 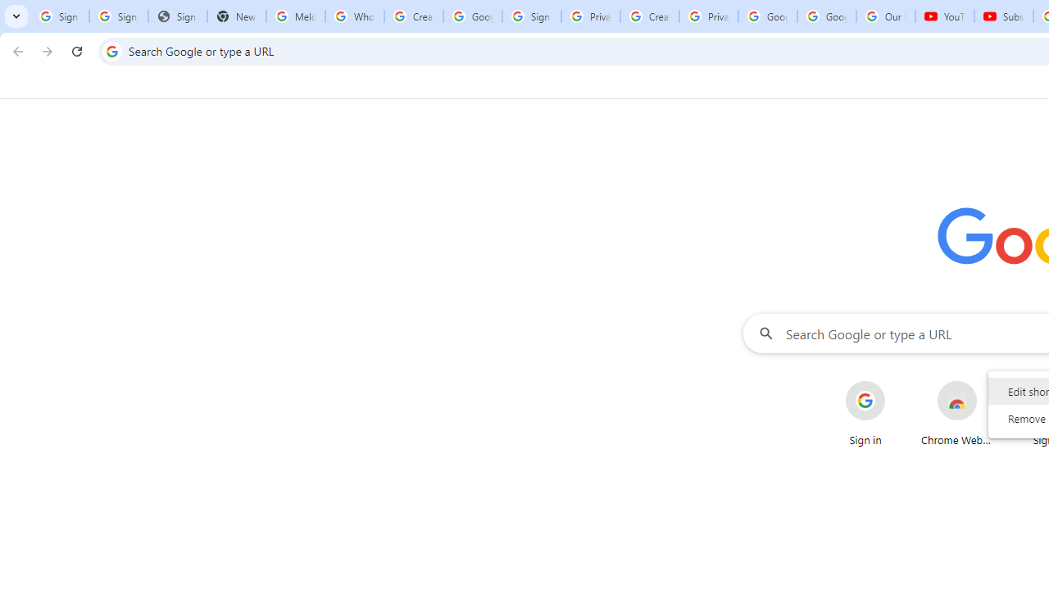 I want to click on Who is my administrator? - Google Account Help, so click(x=354, y=16).